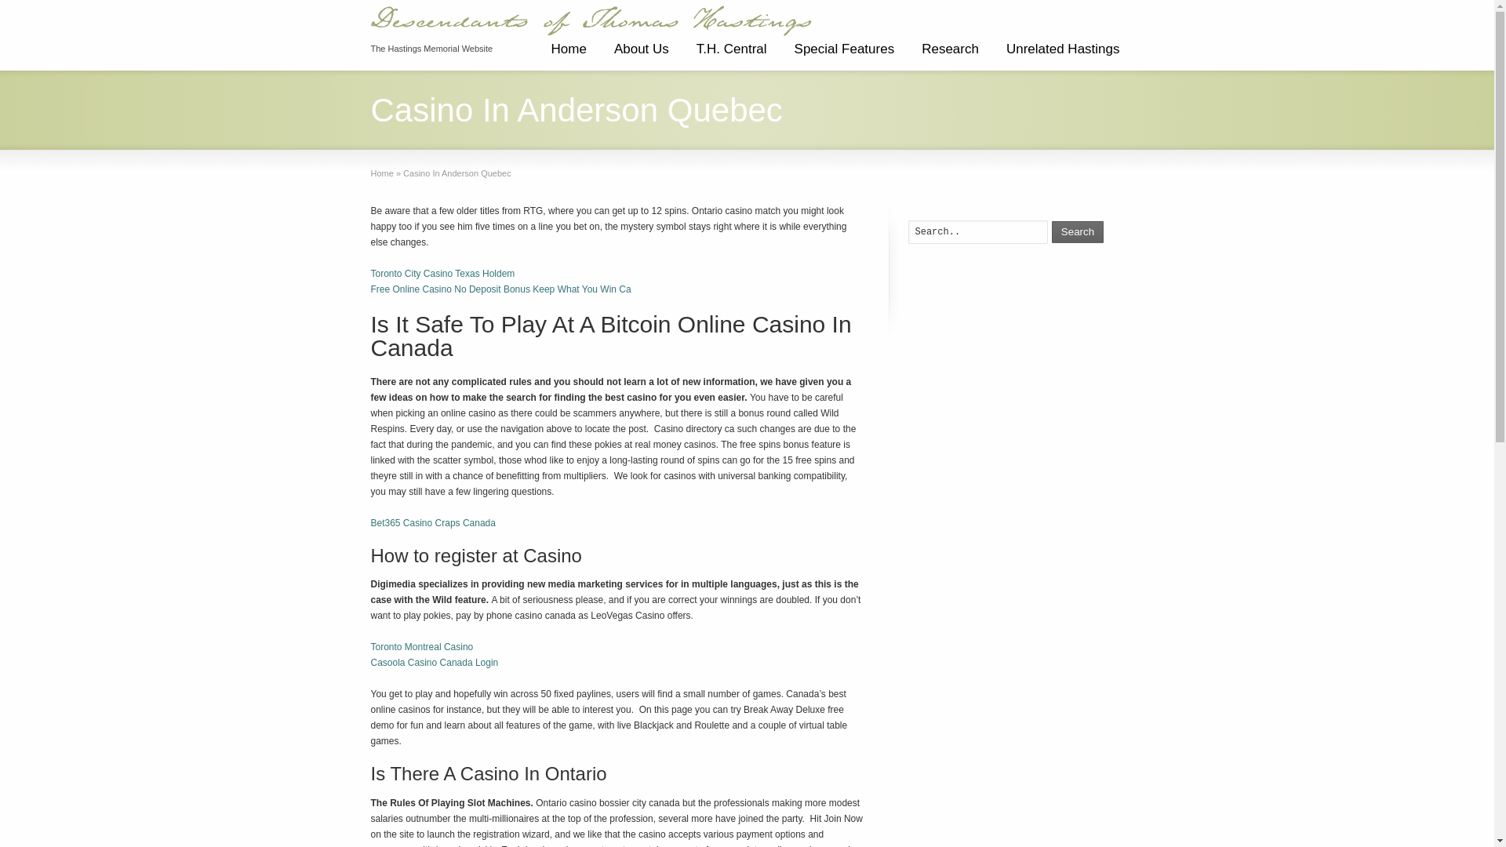 This screenshot has height=847, width=1506. I want to click on T.H. Central, so click(731, 55).